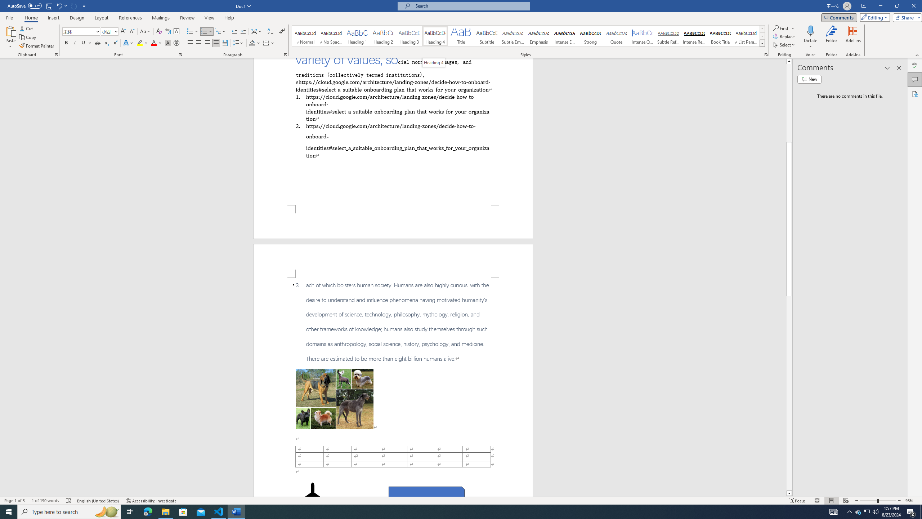  What do you see at coordinates (207, 43) in the screenshot?
I see `Align Right` at bounding box center [207, 43].